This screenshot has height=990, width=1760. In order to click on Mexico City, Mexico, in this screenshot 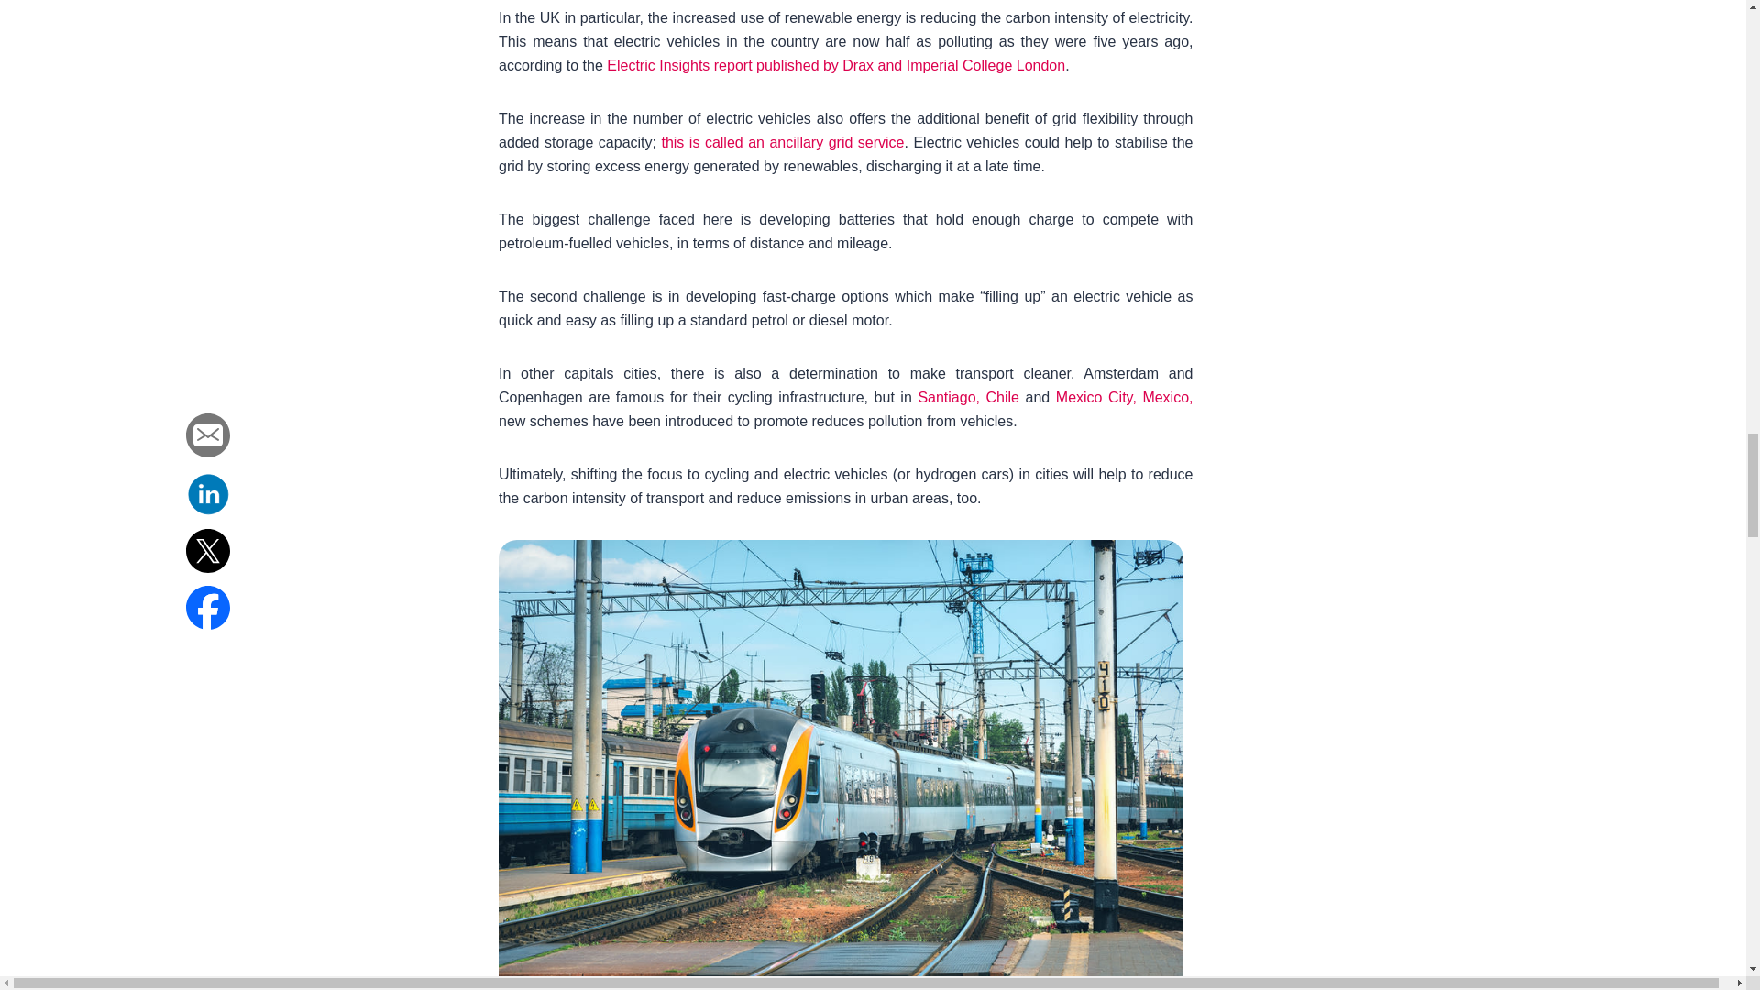, I will do `click(1124, 397)`.